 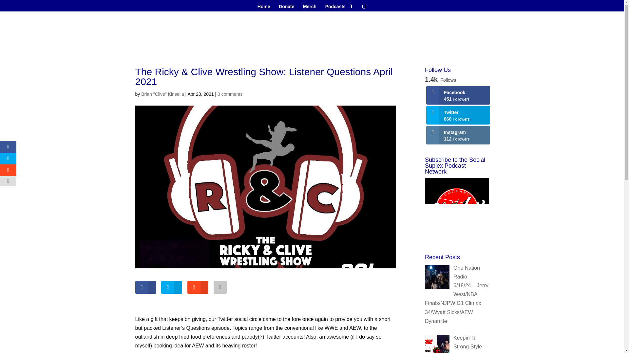 What do you see at coordinates (457, 210) in the screenshot?
I see `Subscribe to the Social Suplex Podcast Network` at bounding box center [457, 210].